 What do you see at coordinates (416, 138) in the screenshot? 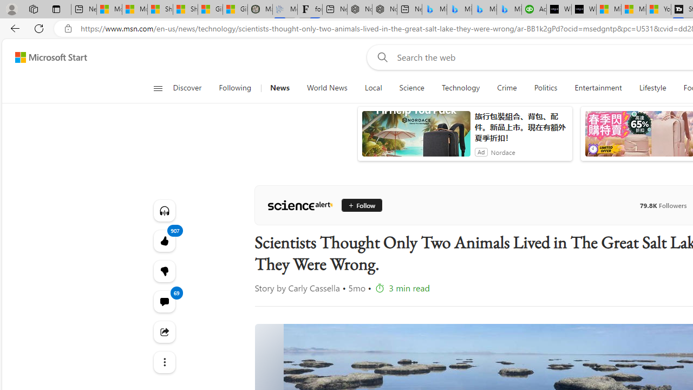
I see `anim-content` at bounding box center [416, 138].